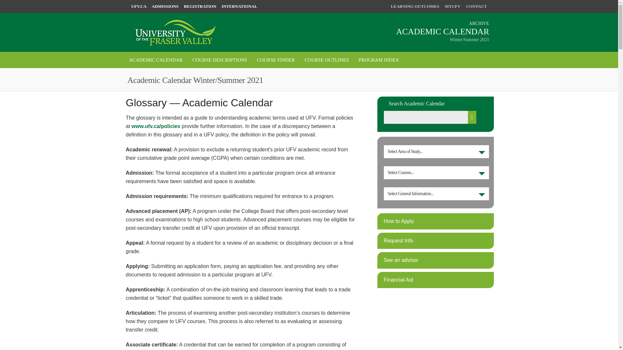 This screenshot has width=623, height=350. What do you see at coordinates (452, 6) in the screenshot?
I see `MYUFV` at bounding box center [452, 6].